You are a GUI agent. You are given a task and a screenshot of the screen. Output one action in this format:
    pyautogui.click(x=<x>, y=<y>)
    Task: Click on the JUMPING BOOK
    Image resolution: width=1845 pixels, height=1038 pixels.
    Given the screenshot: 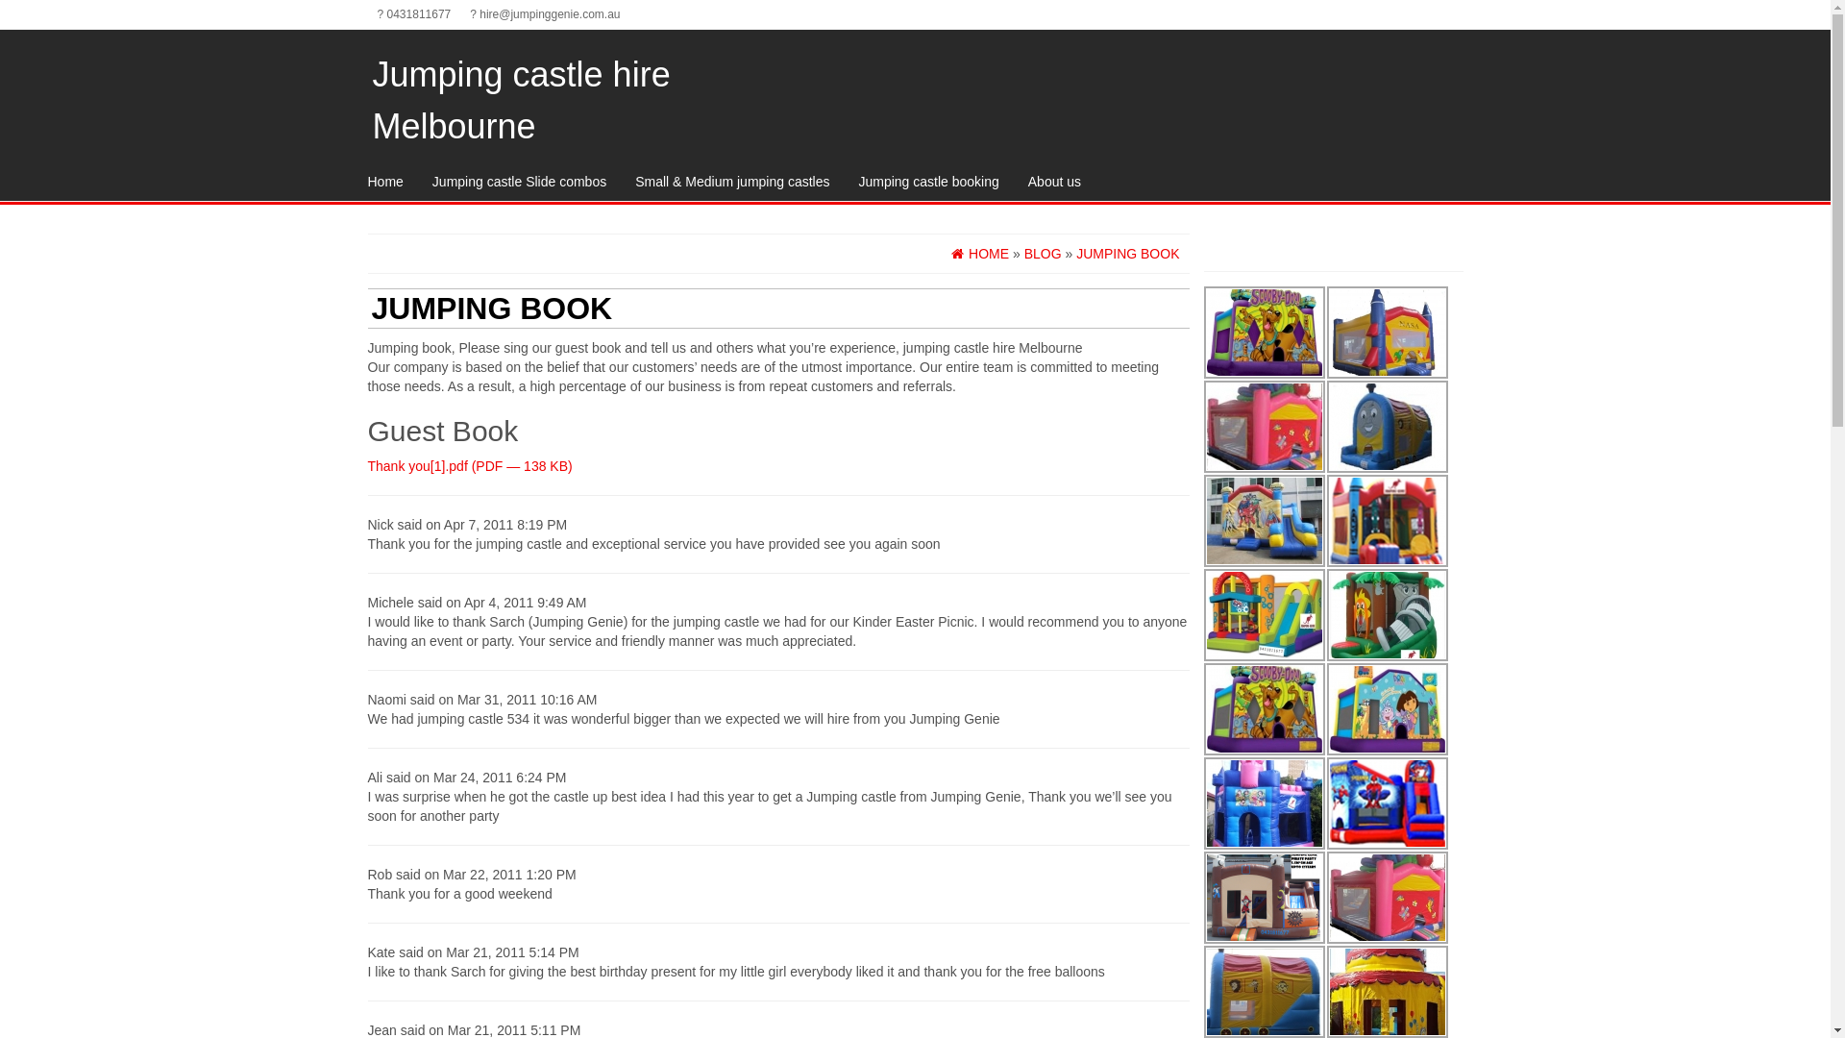 What is the action you would take?
    pyautogui.click(x=1128, y=254)
    